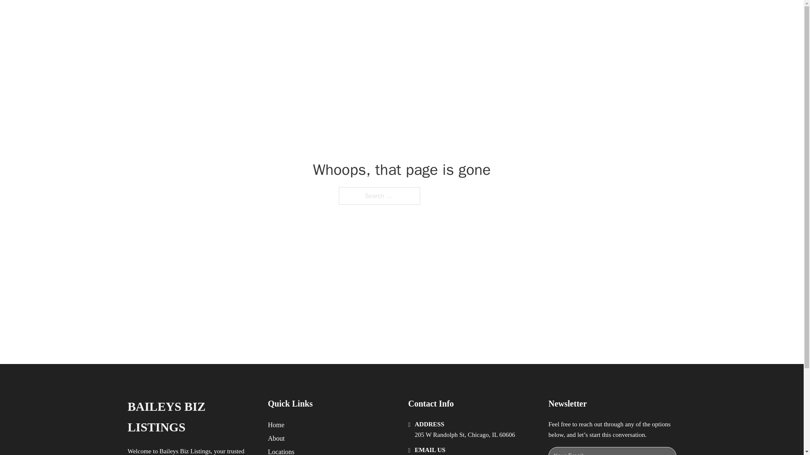  I want to click on HOME, so click(505, 16).